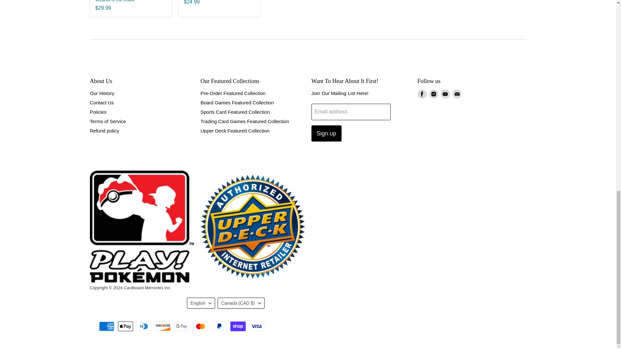 This screenshot has width=621, height=349. Describe the element at coordinates (114, 1) in the screenshot. I see `Wizards of the Coast` at that location.